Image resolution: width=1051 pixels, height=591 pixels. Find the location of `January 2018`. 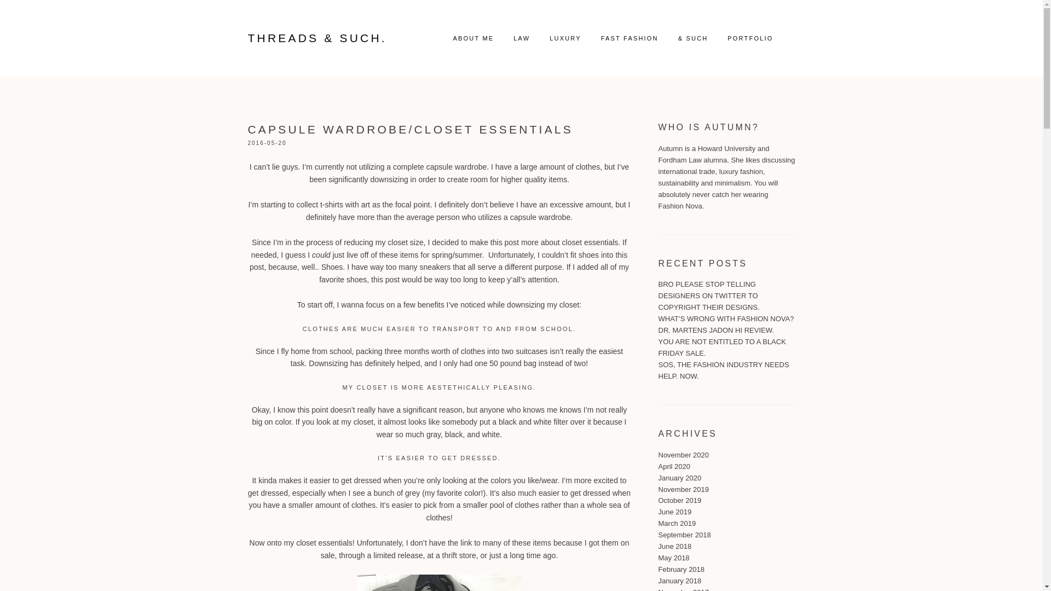

January 2018 is located at coordinates (679, 581).